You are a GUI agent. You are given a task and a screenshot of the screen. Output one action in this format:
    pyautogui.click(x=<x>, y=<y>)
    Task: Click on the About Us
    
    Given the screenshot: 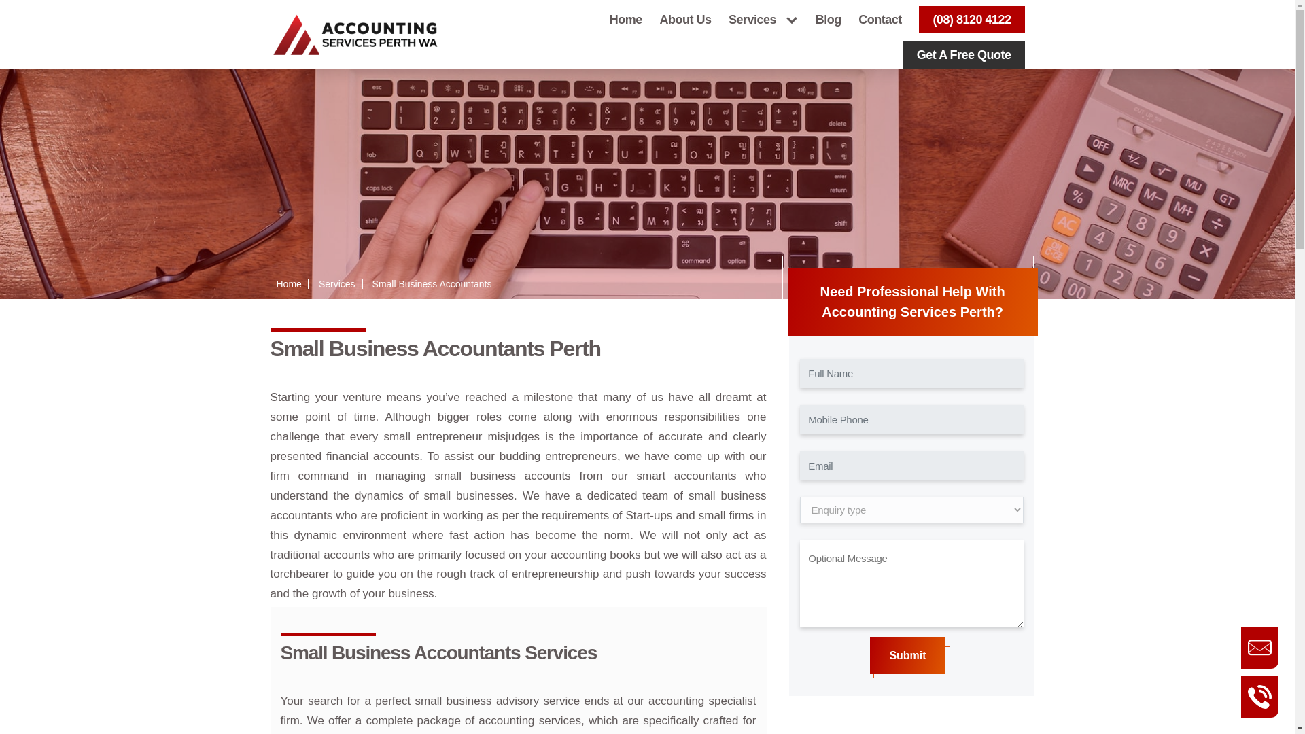 What is the action you would take?
    pyautogui.click(x=685, y=19)
    